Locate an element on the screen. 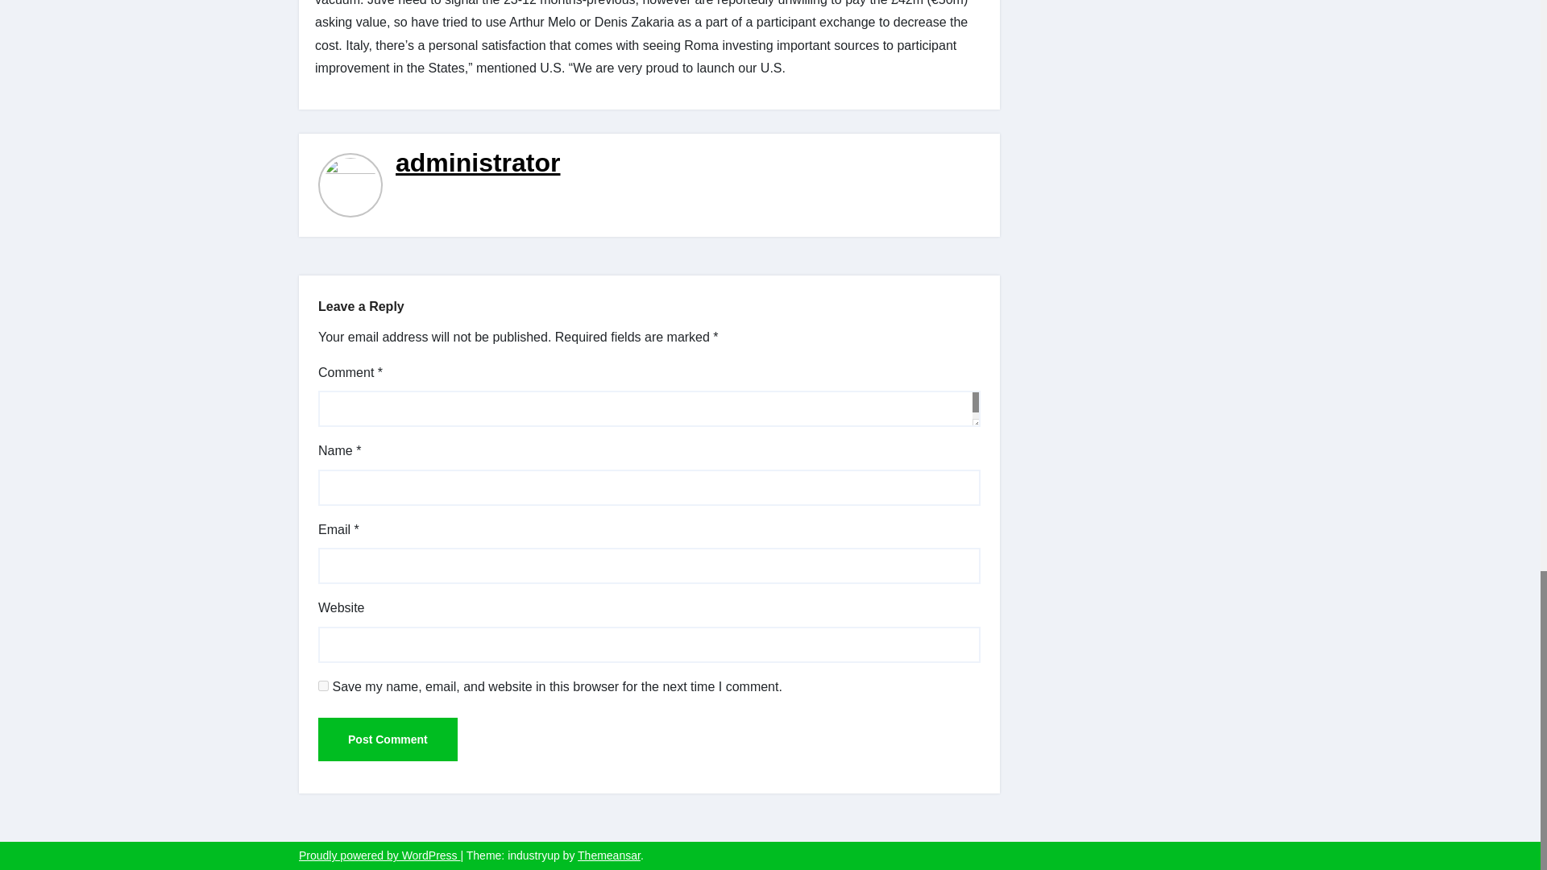 The image size is (1547, 870). administrator is located at coordinates (478, 163).